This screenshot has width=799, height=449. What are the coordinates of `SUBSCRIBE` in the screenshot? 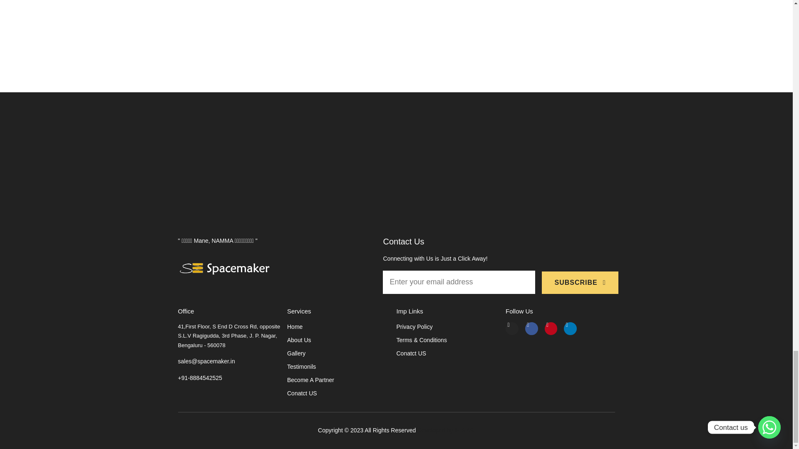 It's located at (579, 283).